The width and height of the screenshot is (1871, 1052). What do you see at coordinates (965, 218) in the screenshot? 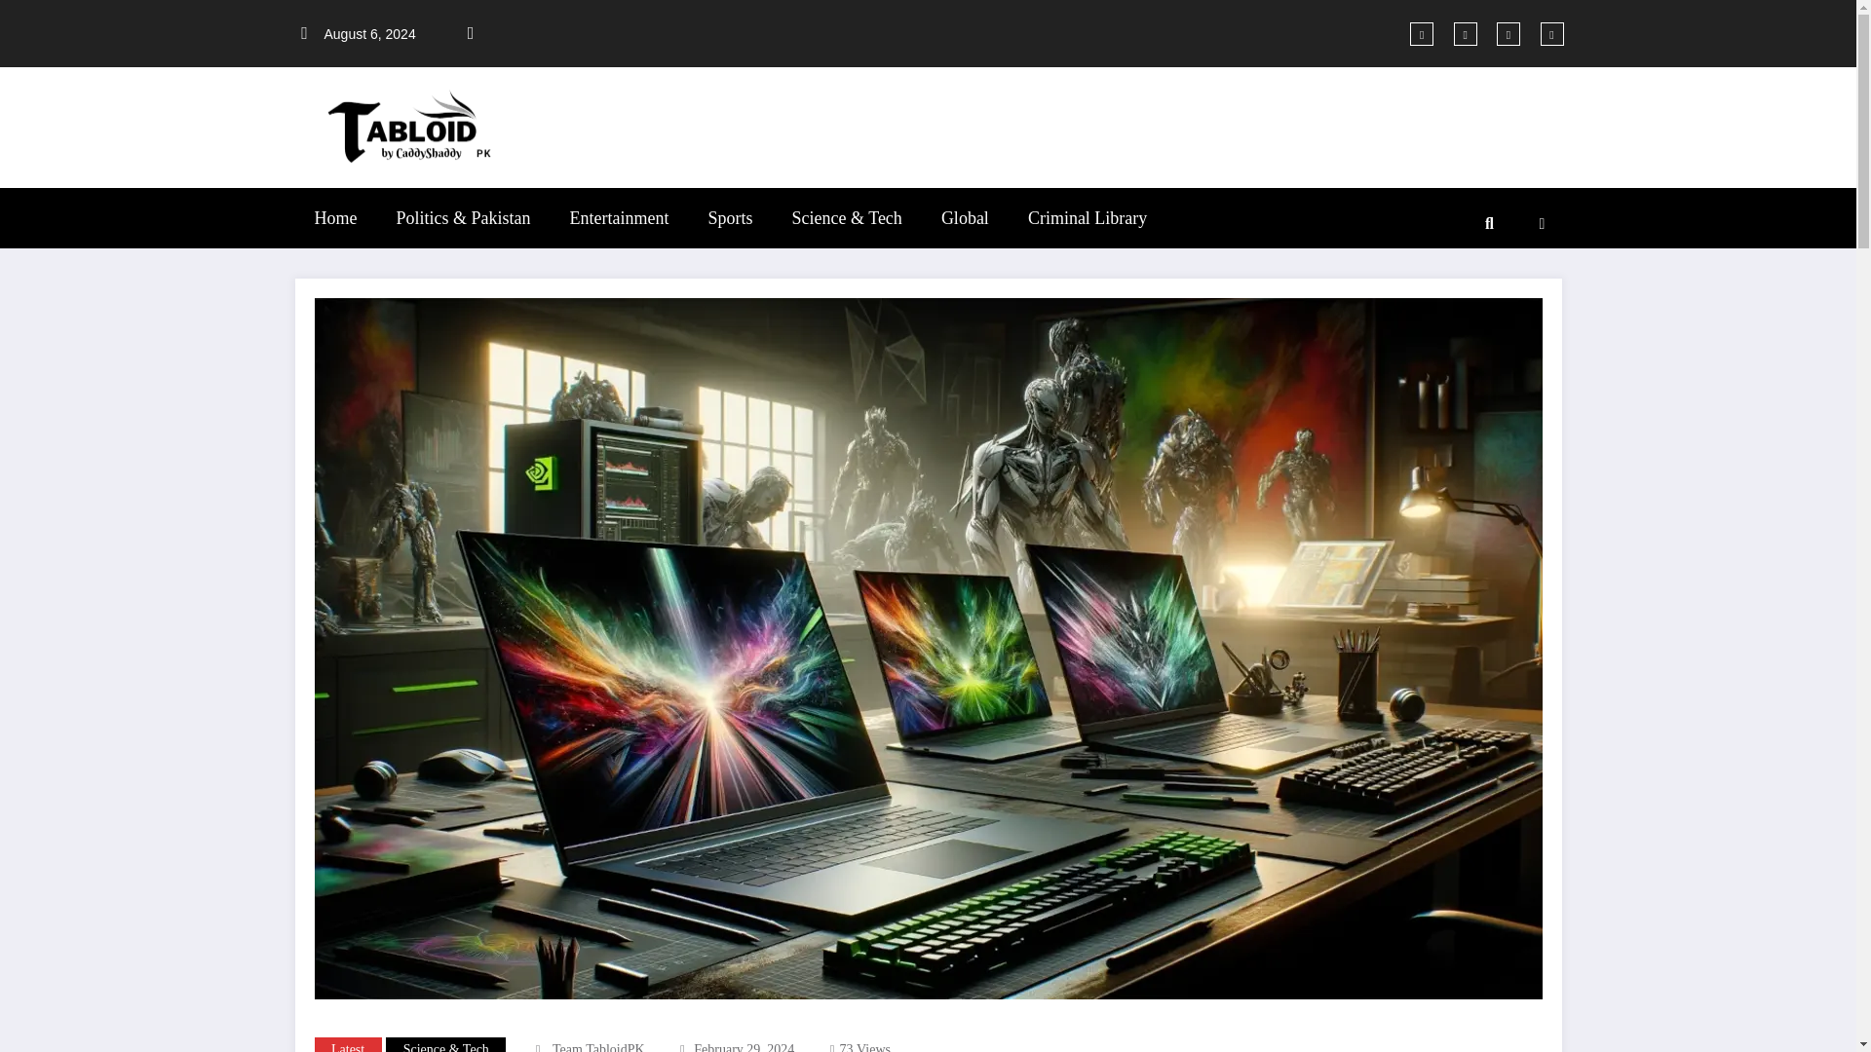
I see `Global` at bounding box center [965, 218].